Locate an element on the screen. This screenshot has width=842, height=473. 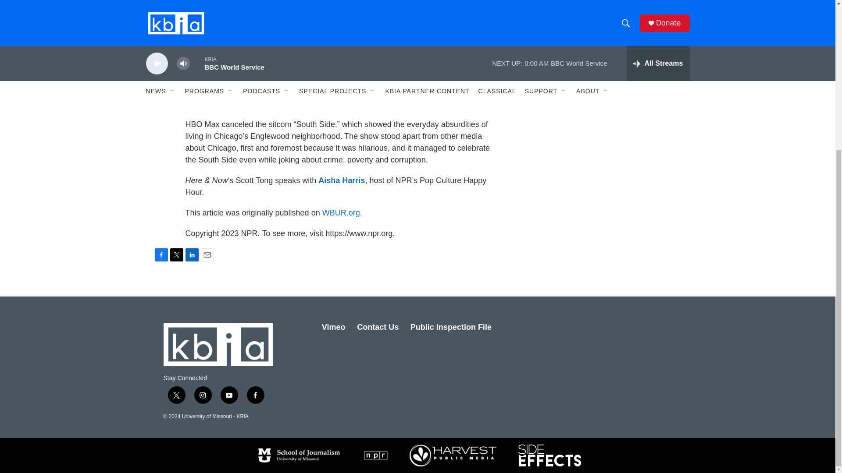
3rd party ad content is located at coordinates (614, 222).